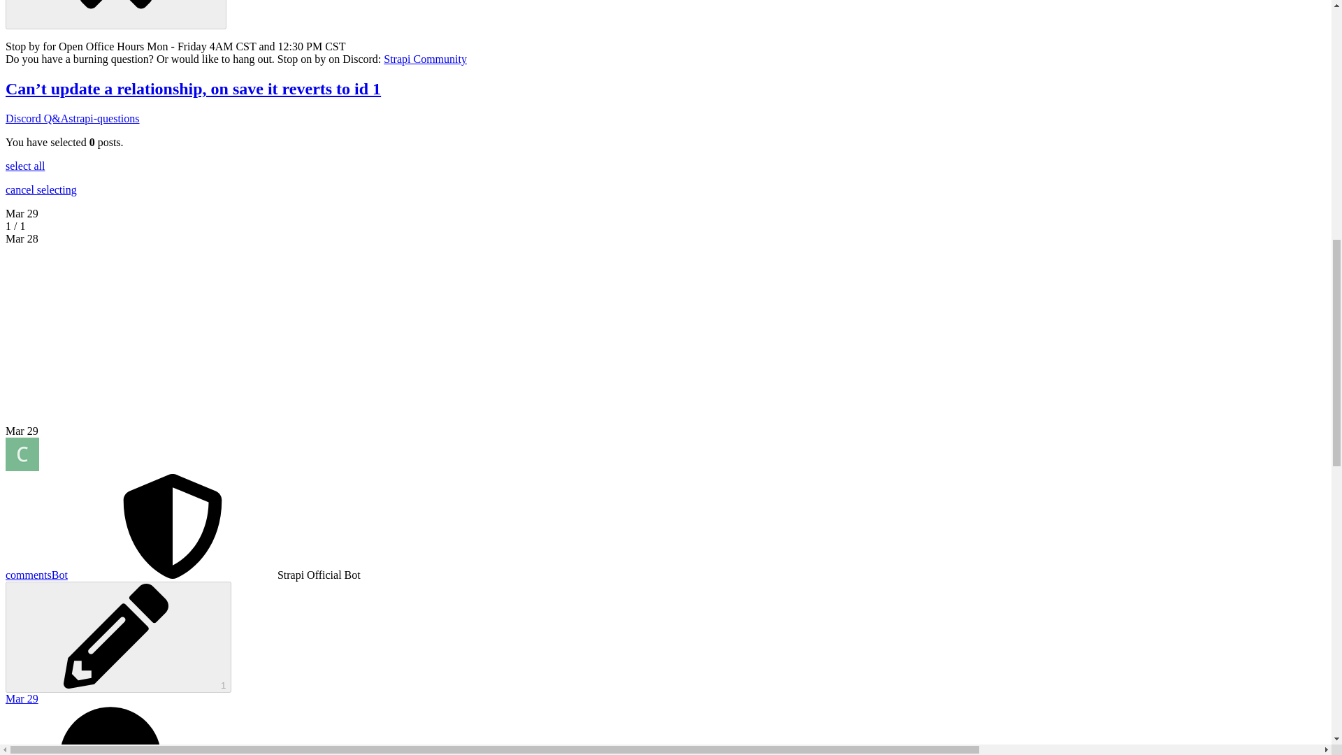 This screenshot has width=1342, height=755. What do you see at coordinates (665, 730) in the screenshot?
I see `Post is unread` at bounding box center [665, 730].